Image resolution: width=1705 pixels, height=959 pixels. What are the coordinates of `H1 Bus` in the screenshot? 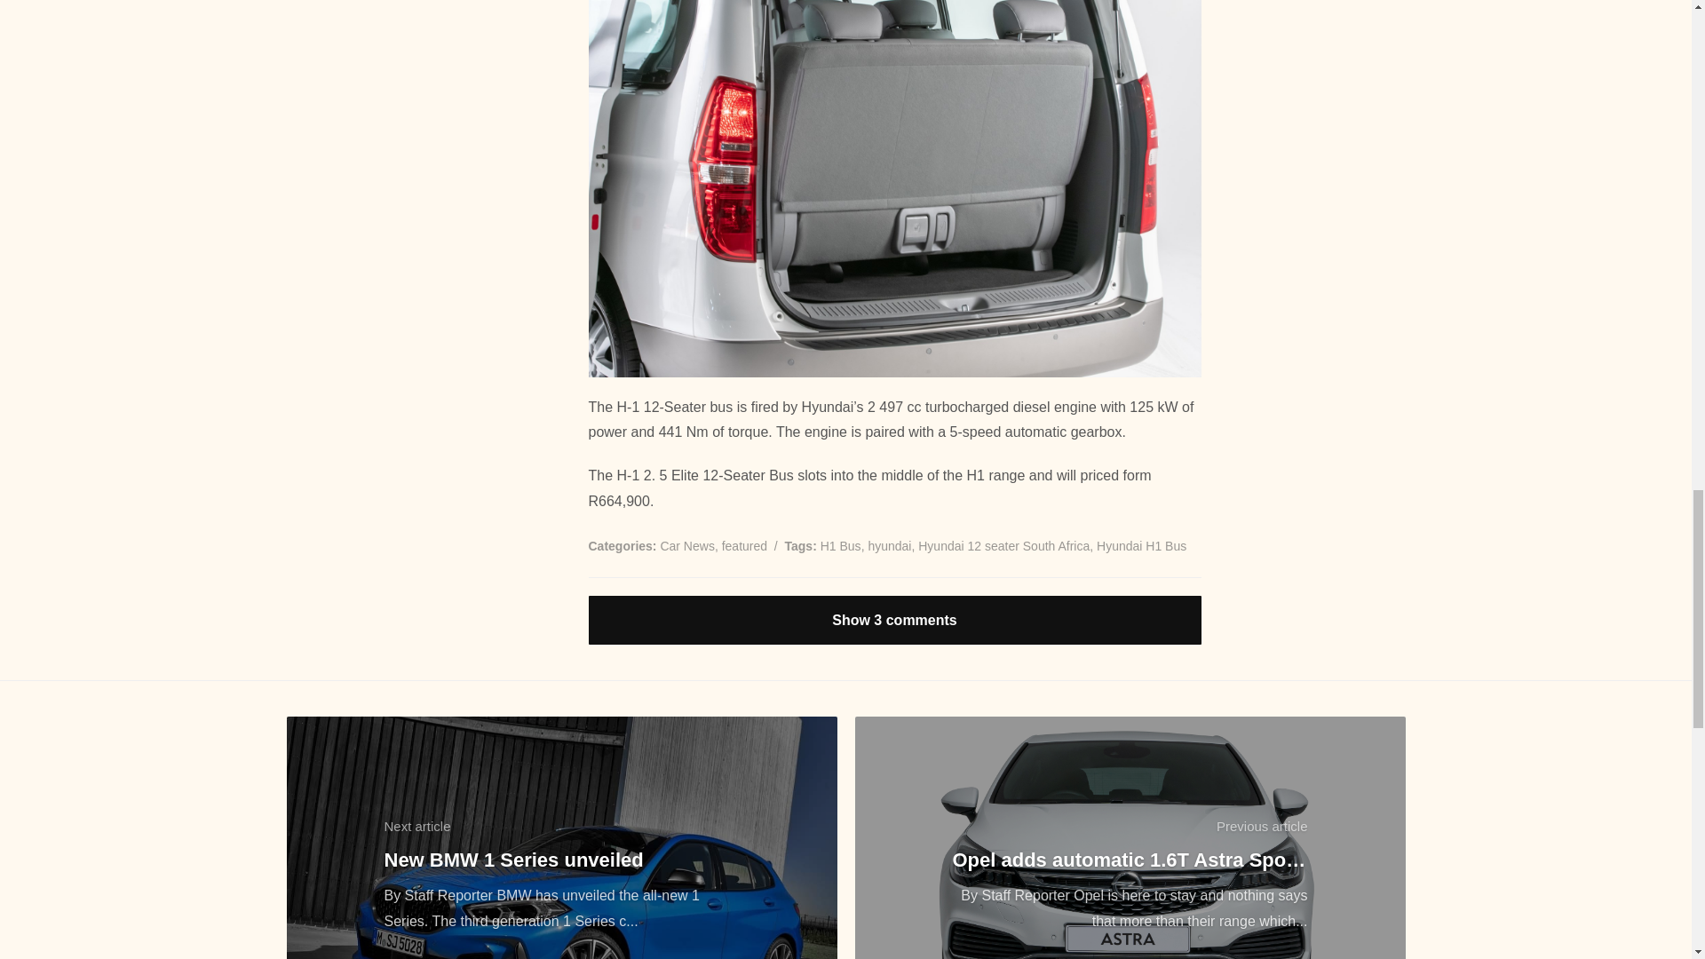 It's located at (840, 545).